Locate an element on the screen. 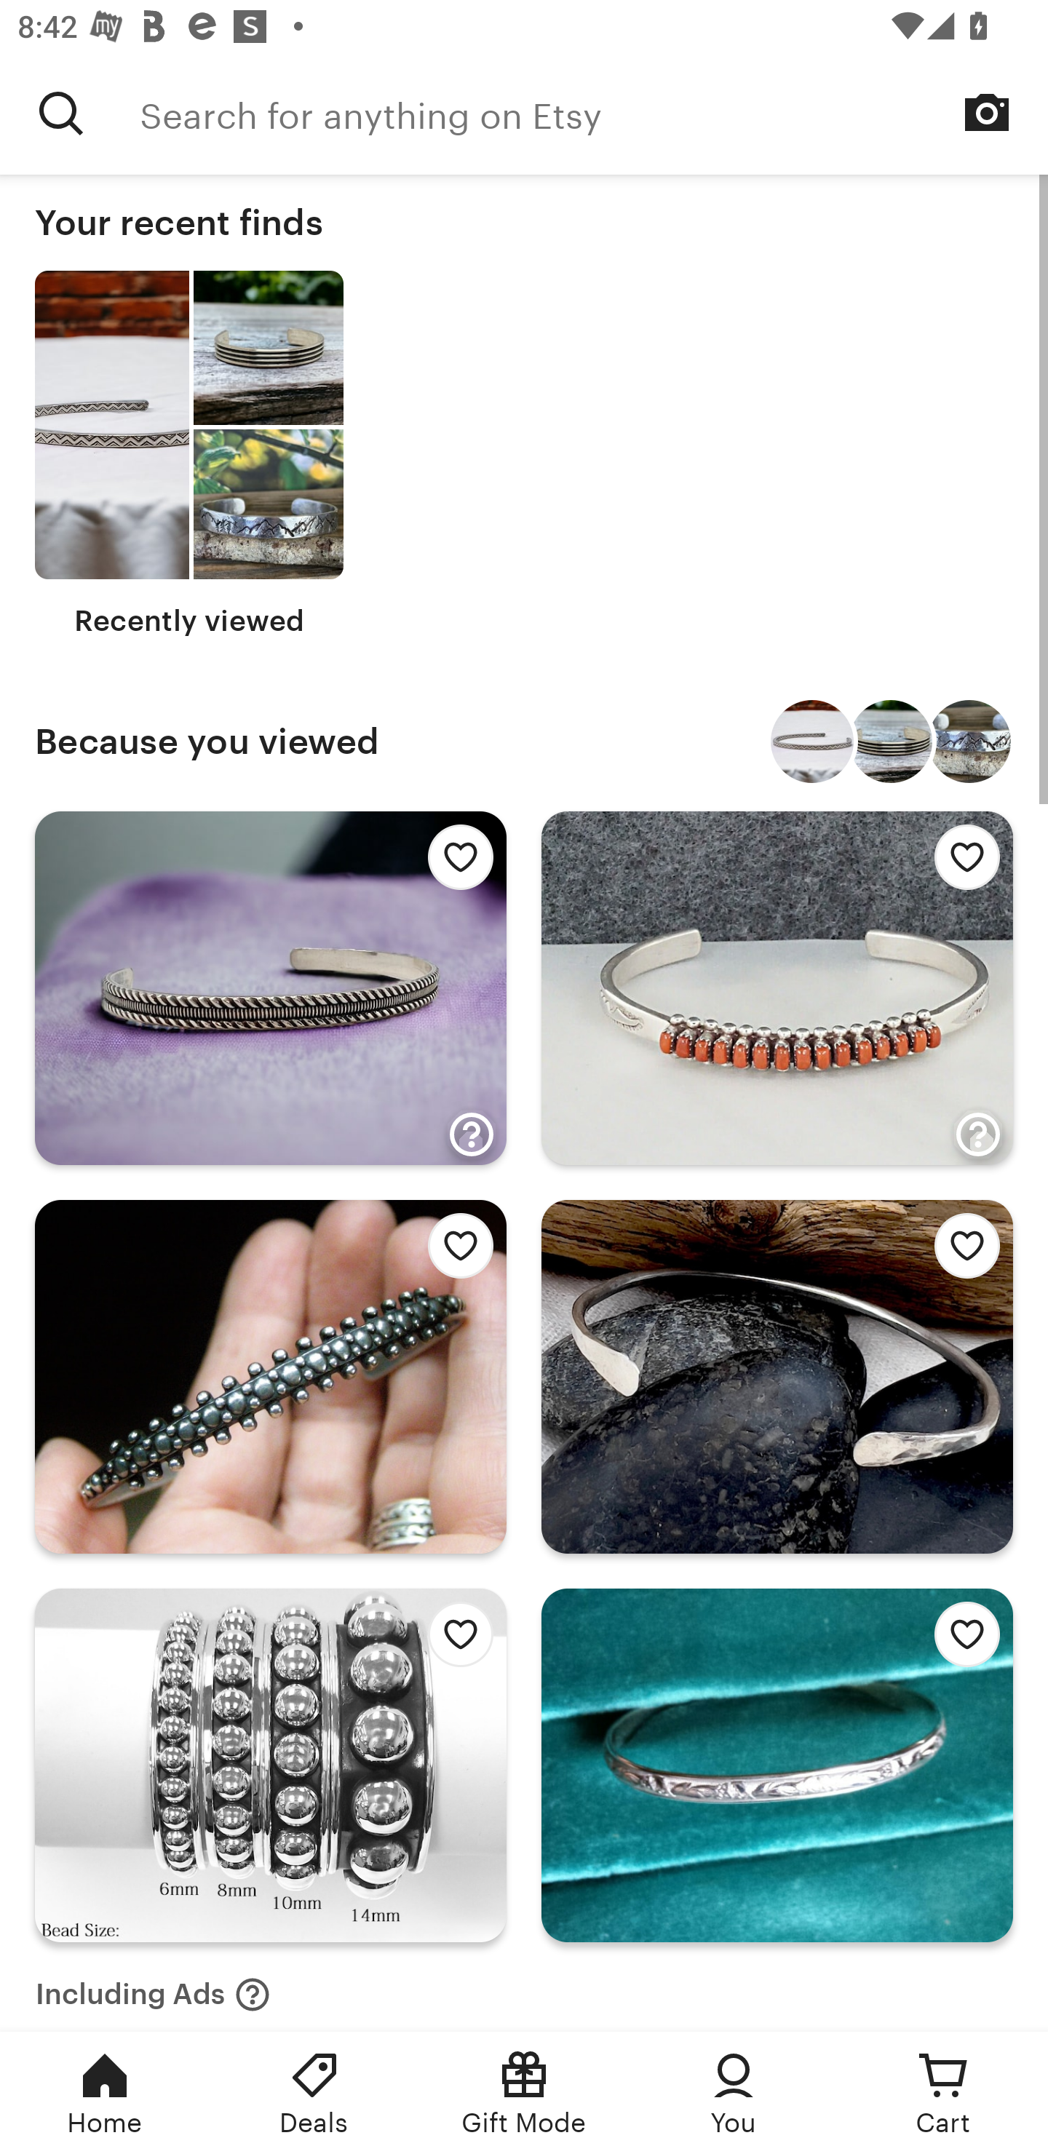  Add Sterling Silver Cuff Bracelet to favorites is located at coordinates (961, 1641).